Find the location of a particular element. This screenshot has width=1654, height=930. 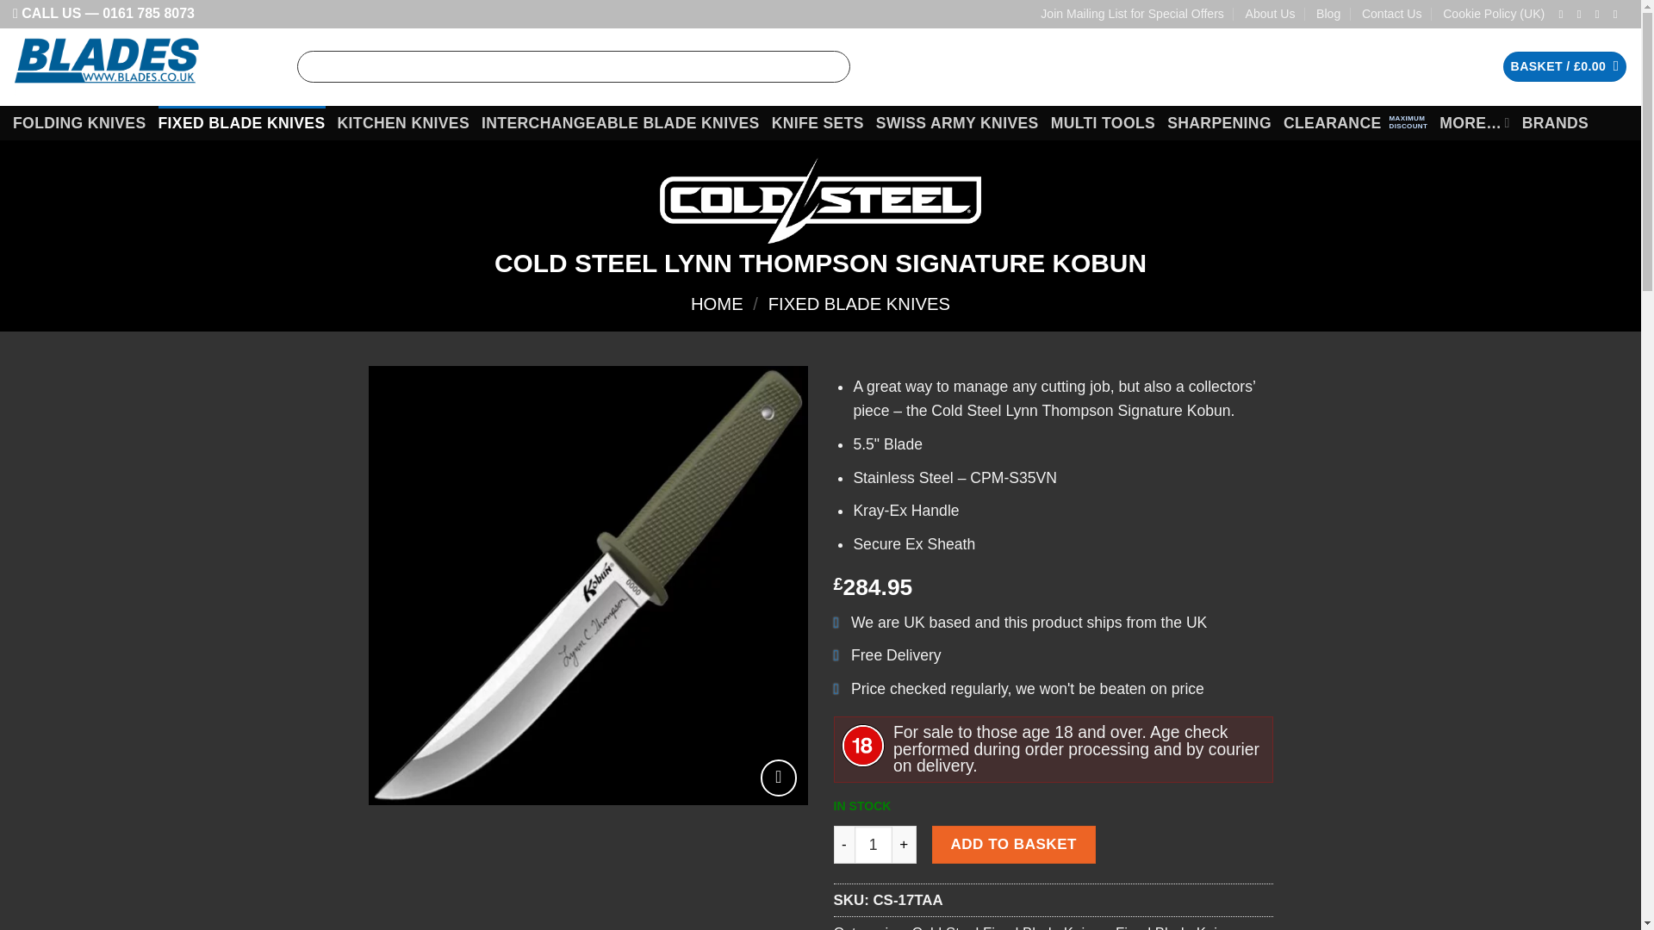

FOLDING KNIVES is located at coordinates (79, 123).